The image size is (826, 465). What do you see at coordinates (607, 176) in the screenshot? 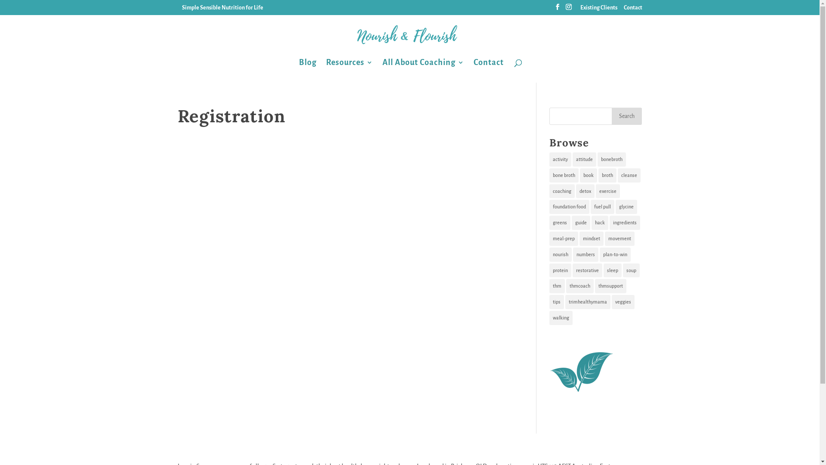
I see `broth` at bounding box center [607, 176].